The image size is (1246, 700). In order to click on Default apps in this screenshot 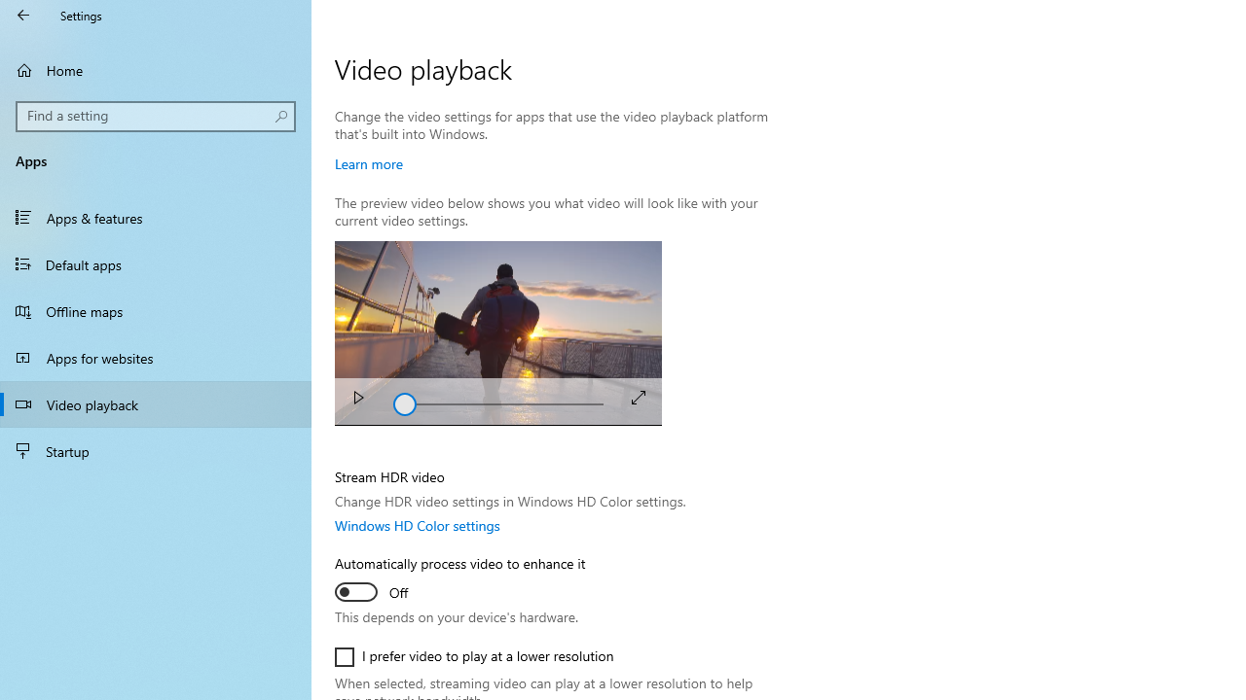, I will do `click(156, 263)`.